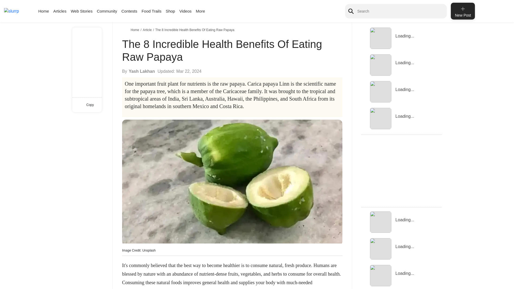 This screenshot has width=514, height=289. I want to click on Community, so click(107, 11).